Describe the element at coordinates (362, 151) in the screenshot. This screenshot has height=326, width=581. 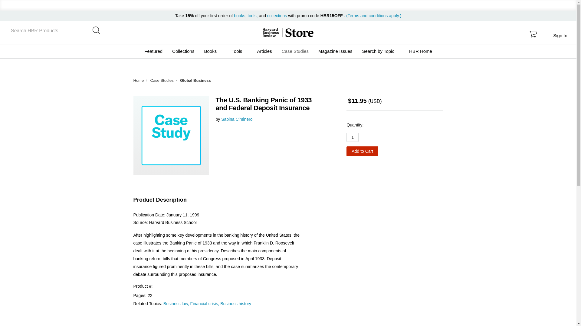
I see `Add to Cart` at that location.